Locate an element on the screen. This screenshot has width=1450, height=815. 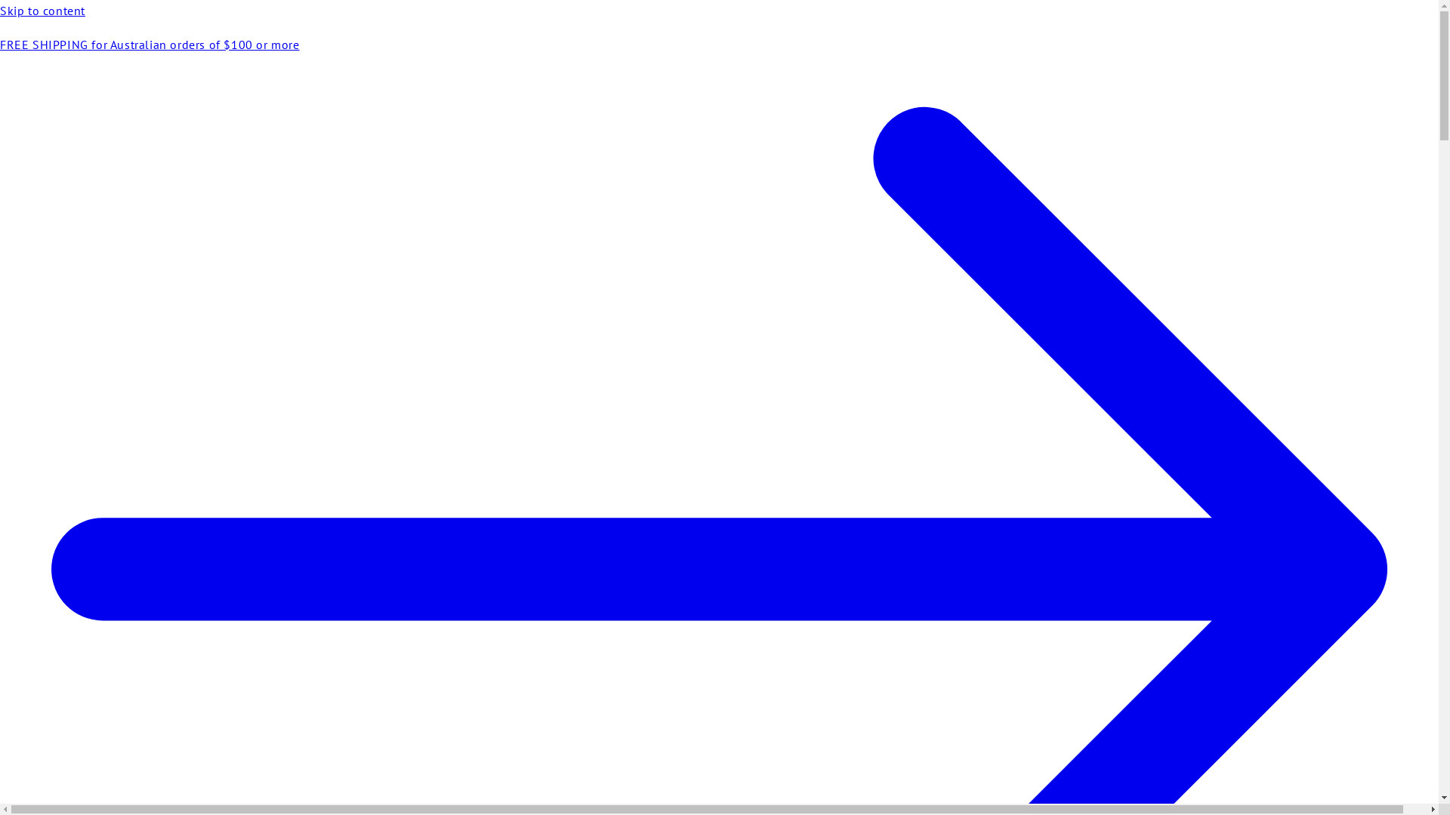
Skip to content is located at coordinates (719, 11).